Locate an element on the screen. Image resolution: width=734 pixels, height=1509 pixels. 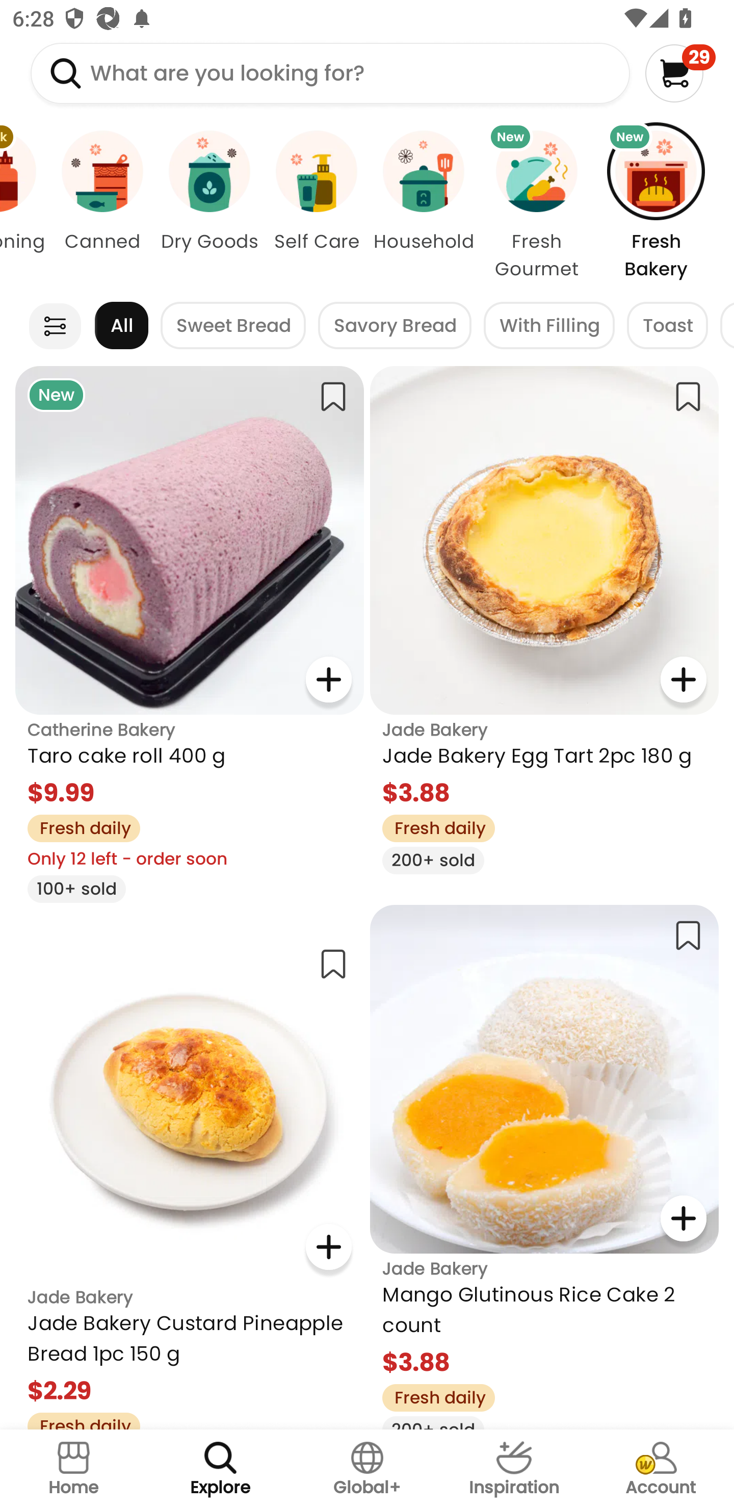
Dry Goods is located at coordinates (209, 206).